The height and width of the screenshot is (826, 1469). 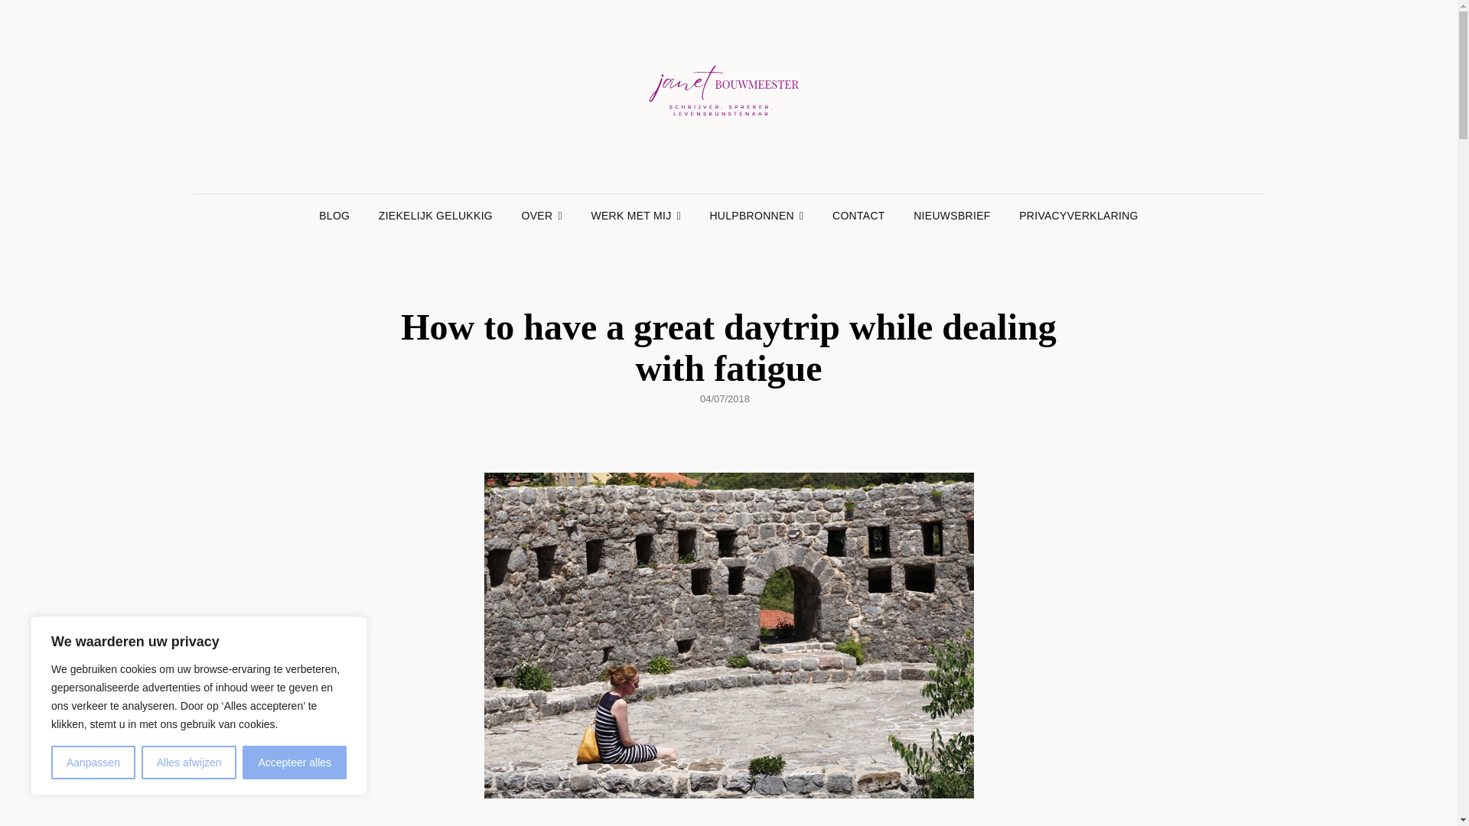 I want to click on Alles afwijzen, so click(x=188, y=763).